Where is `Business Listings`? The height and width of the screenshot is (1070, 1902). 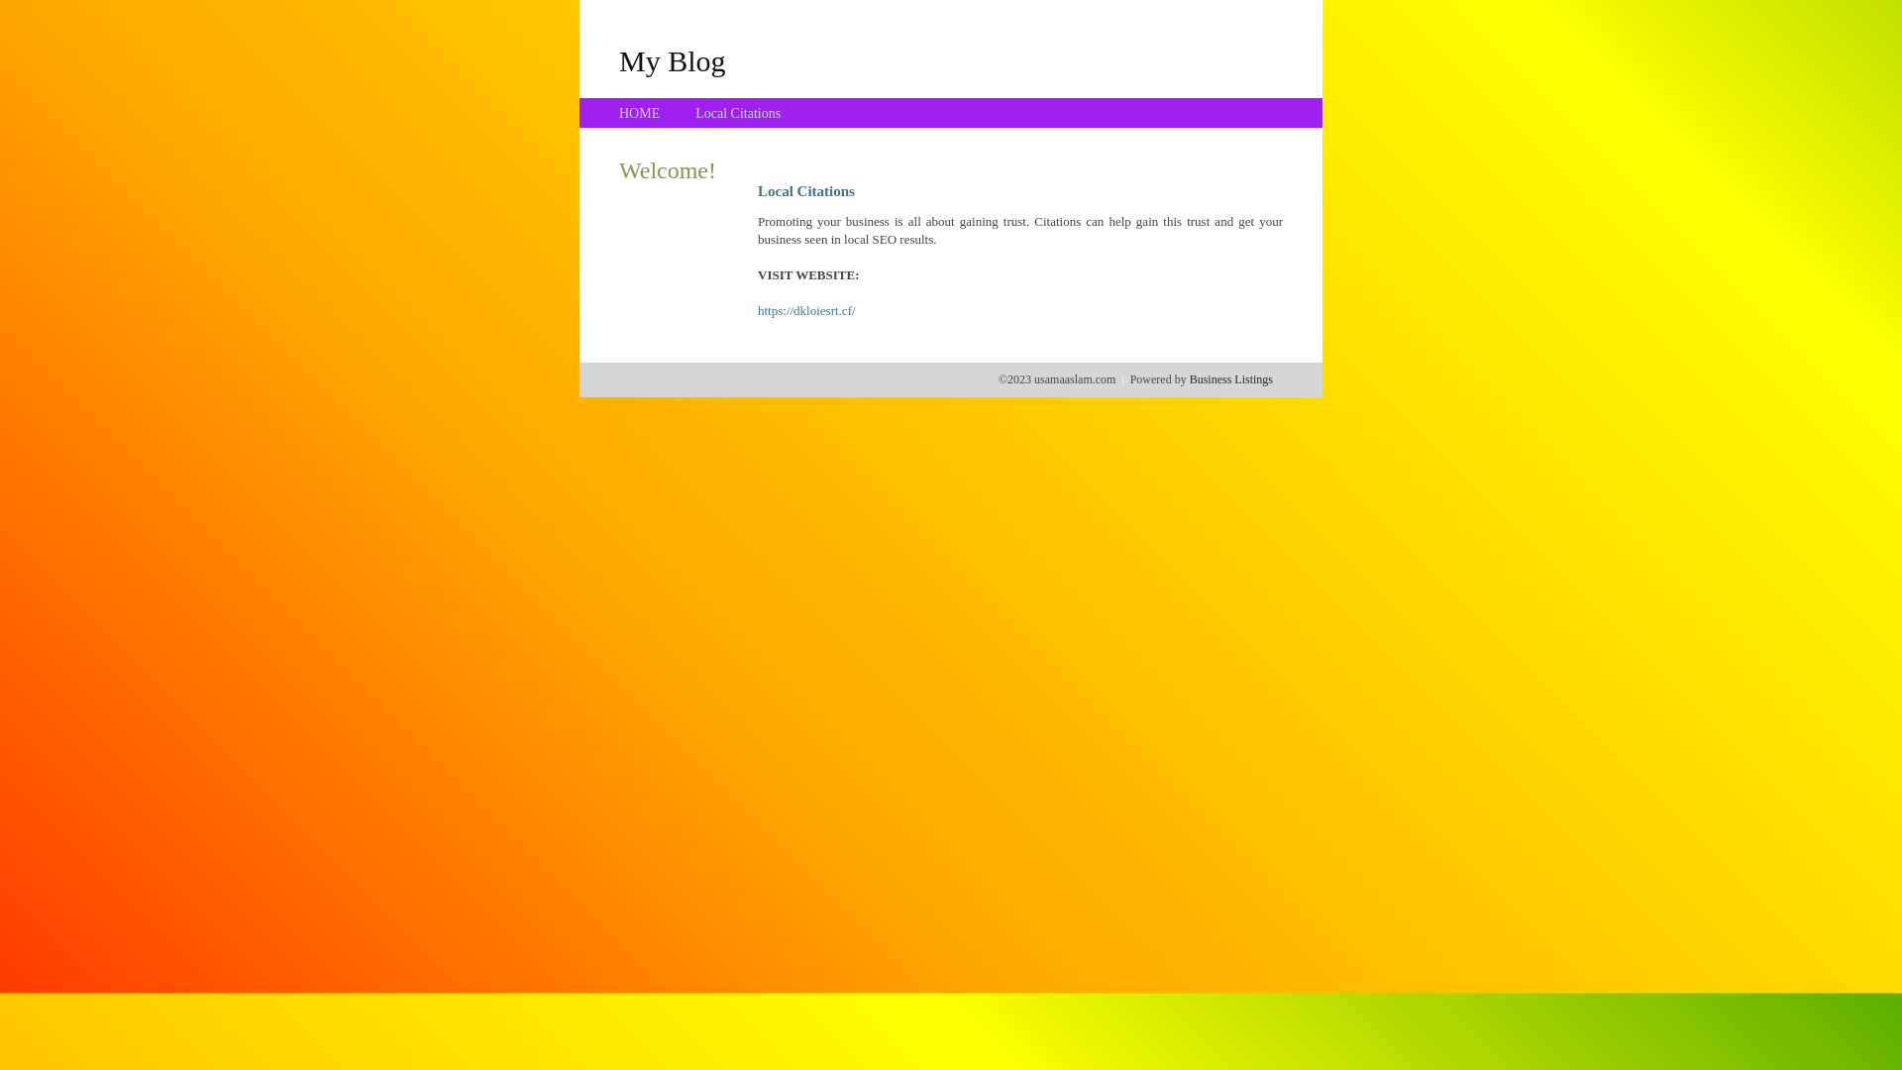 Business Listings is located at coordinates (1231, 379).